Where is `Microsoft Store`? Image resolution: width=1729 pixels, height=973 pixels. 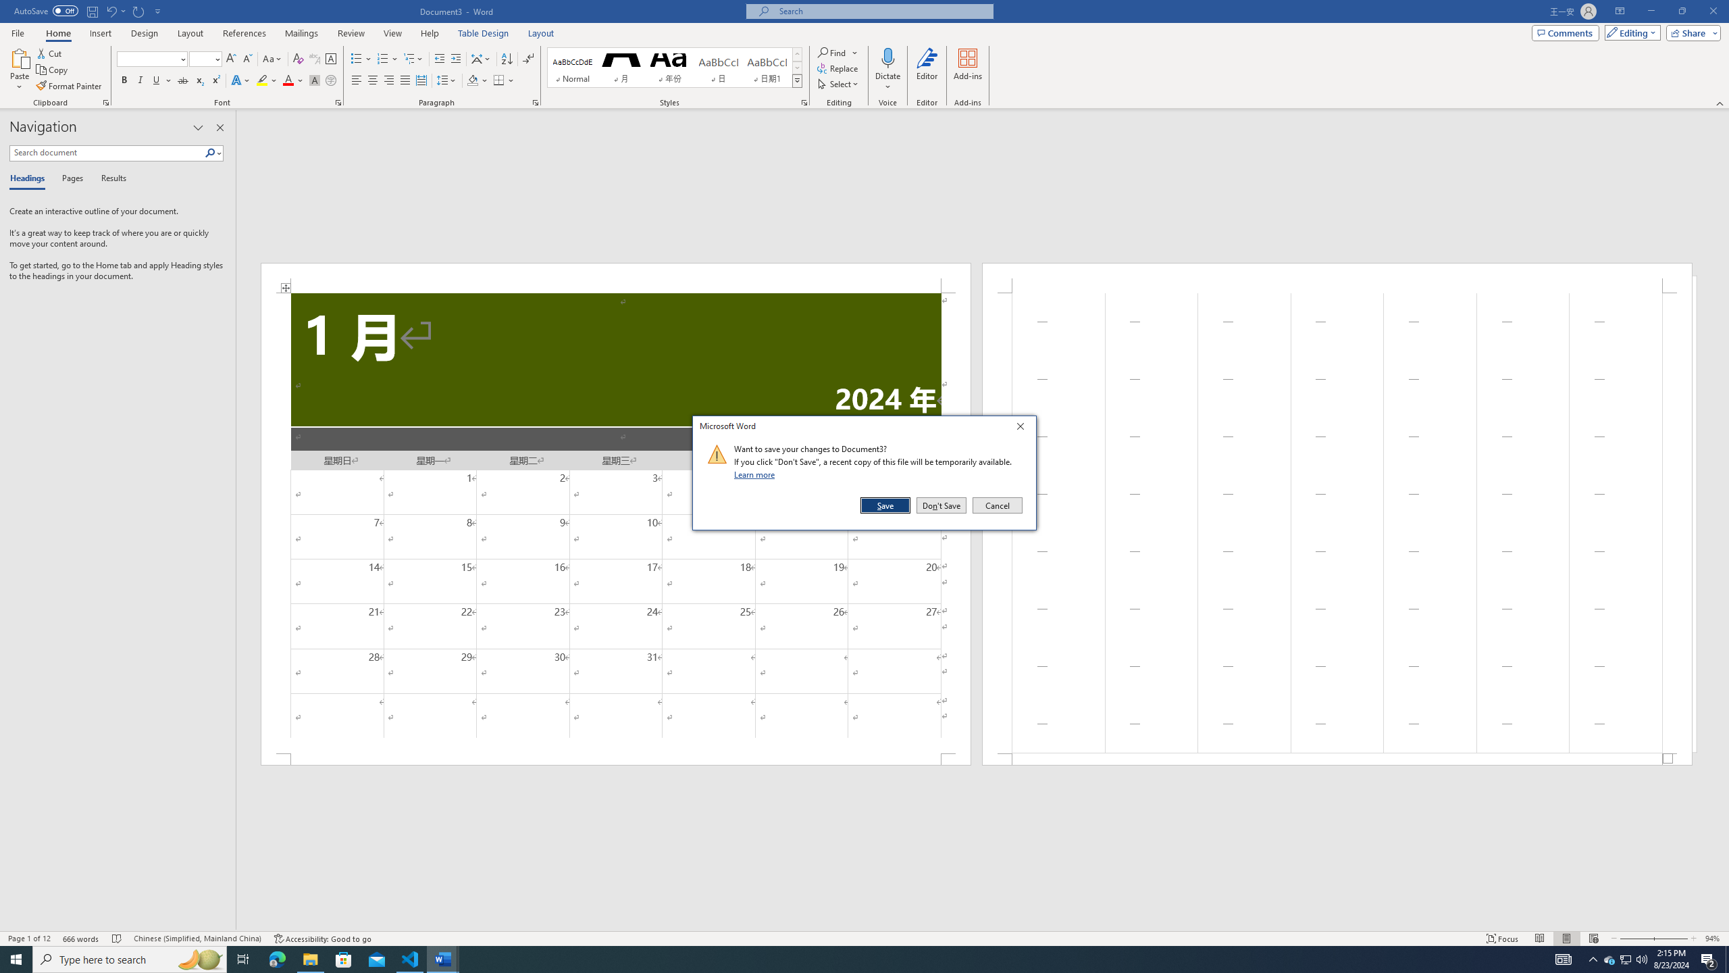
Microsoft Store is located at coordinates (344, 959).